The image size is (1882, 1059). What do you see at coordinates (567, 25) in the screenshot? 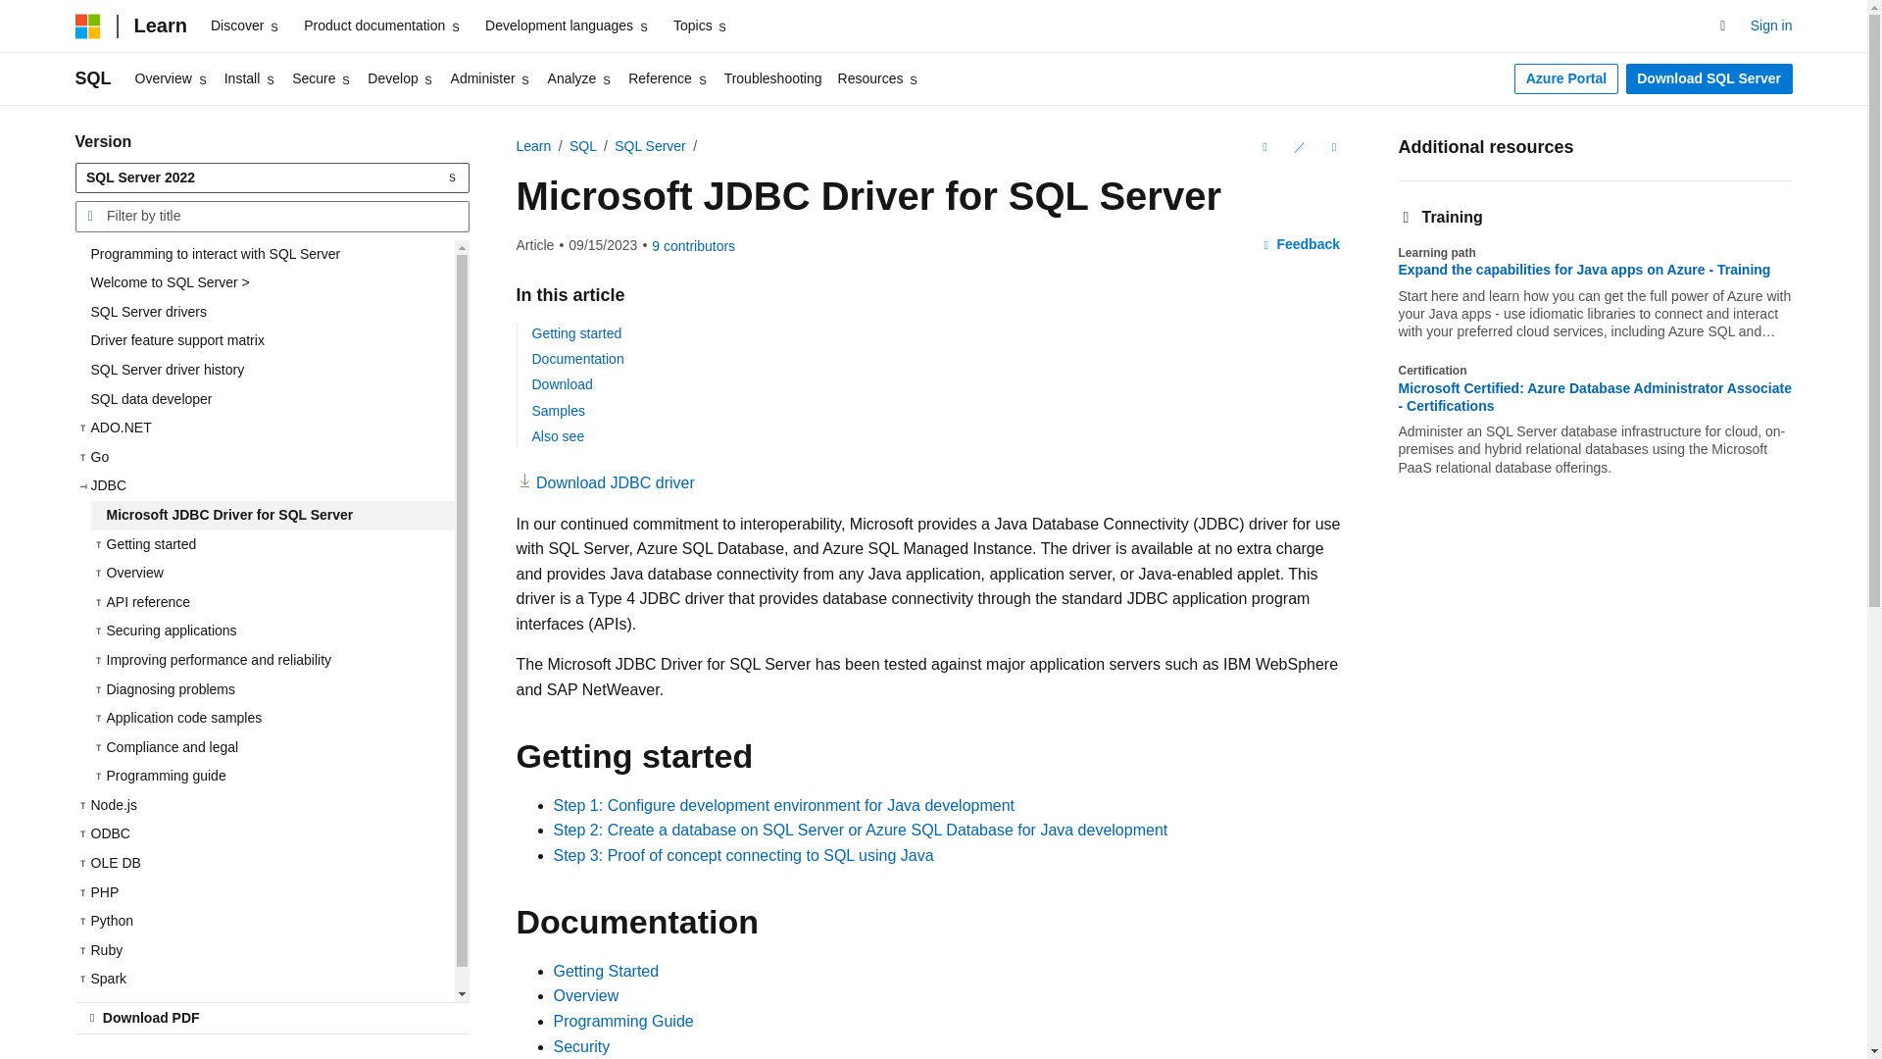
I see `Development languages` at bounding box center [567, 25].